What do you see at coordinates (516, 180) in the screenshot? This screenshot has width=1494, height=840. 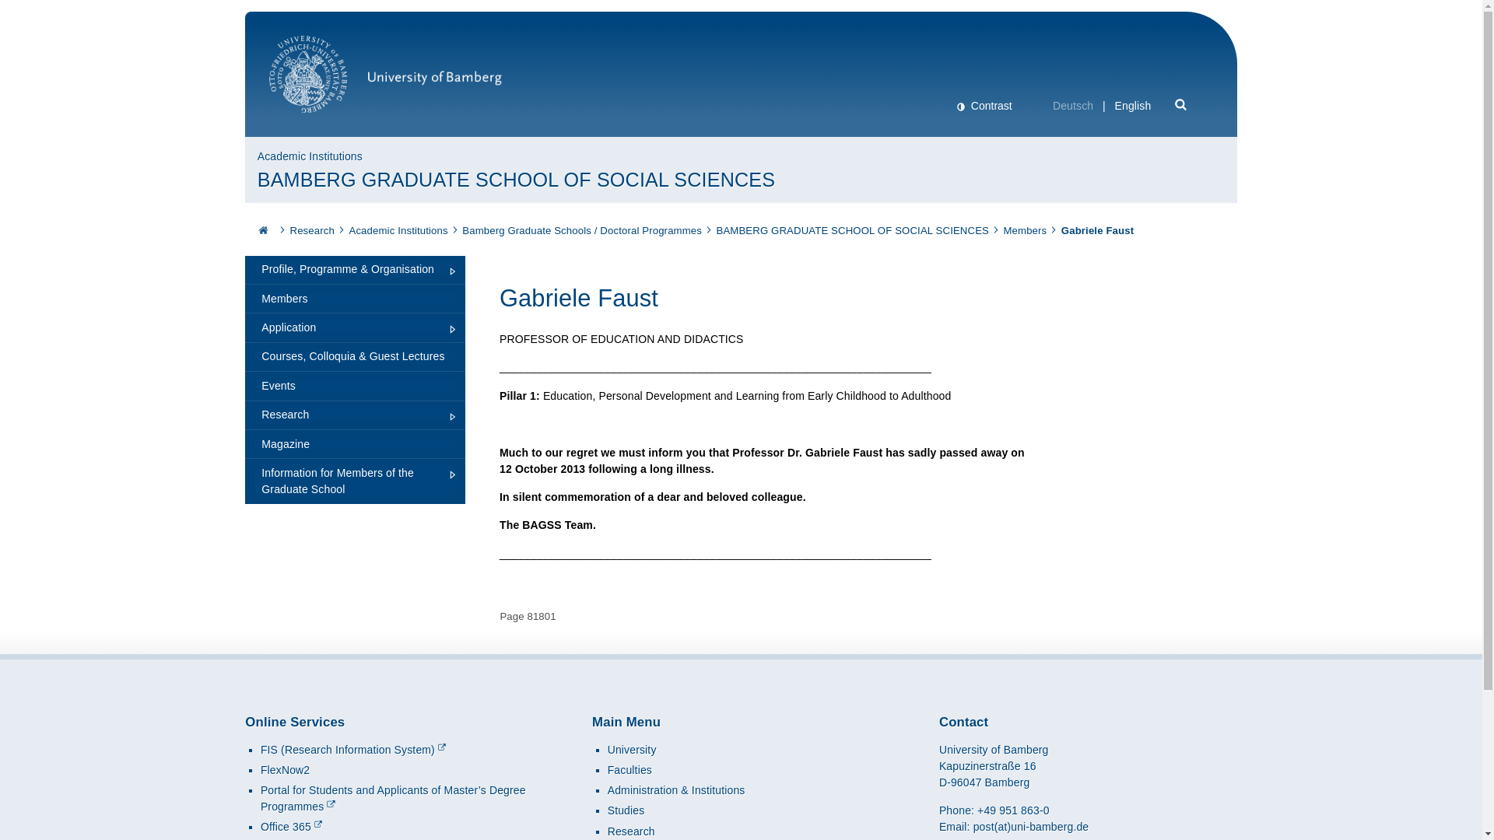 I see `BAMBERG GRADUATE SCHOOL OF SOCIAL SCIENCES` at bounding box center [516, 180].